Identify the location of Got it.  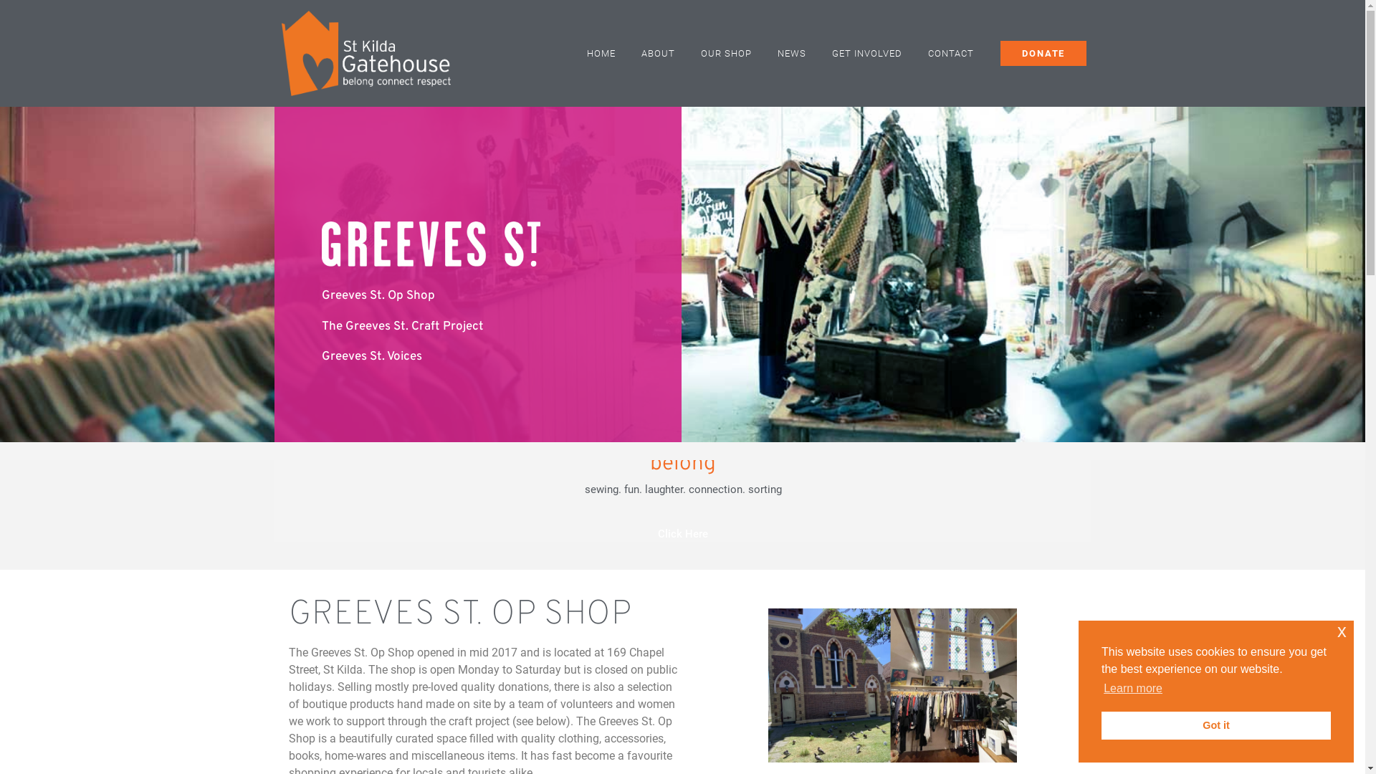
(1216, 725).